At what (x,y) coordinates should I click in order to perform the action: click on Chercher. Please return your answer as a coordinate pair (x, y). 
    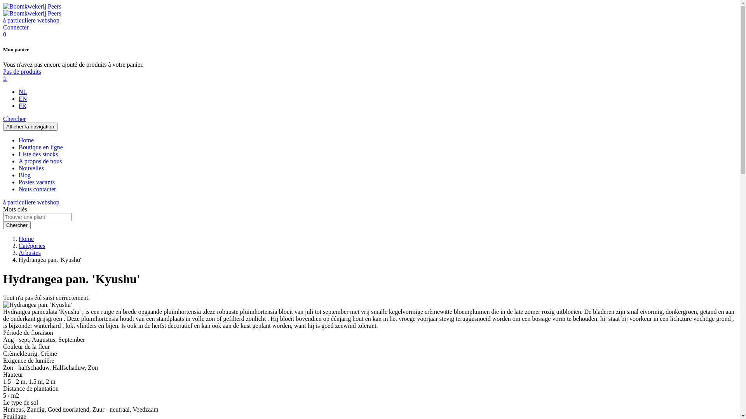
    Looking at the image, I should click on (17, 225).